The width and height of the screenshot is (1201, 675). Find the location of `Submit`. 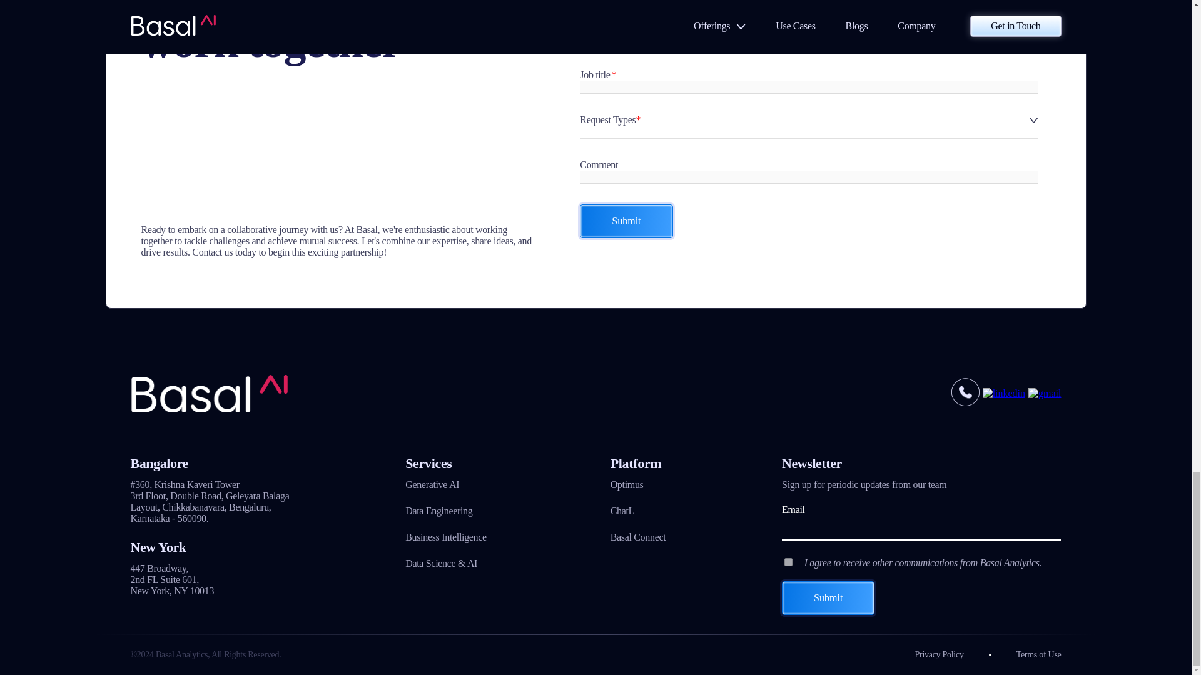

Submit is located at coordinates (828, 597).